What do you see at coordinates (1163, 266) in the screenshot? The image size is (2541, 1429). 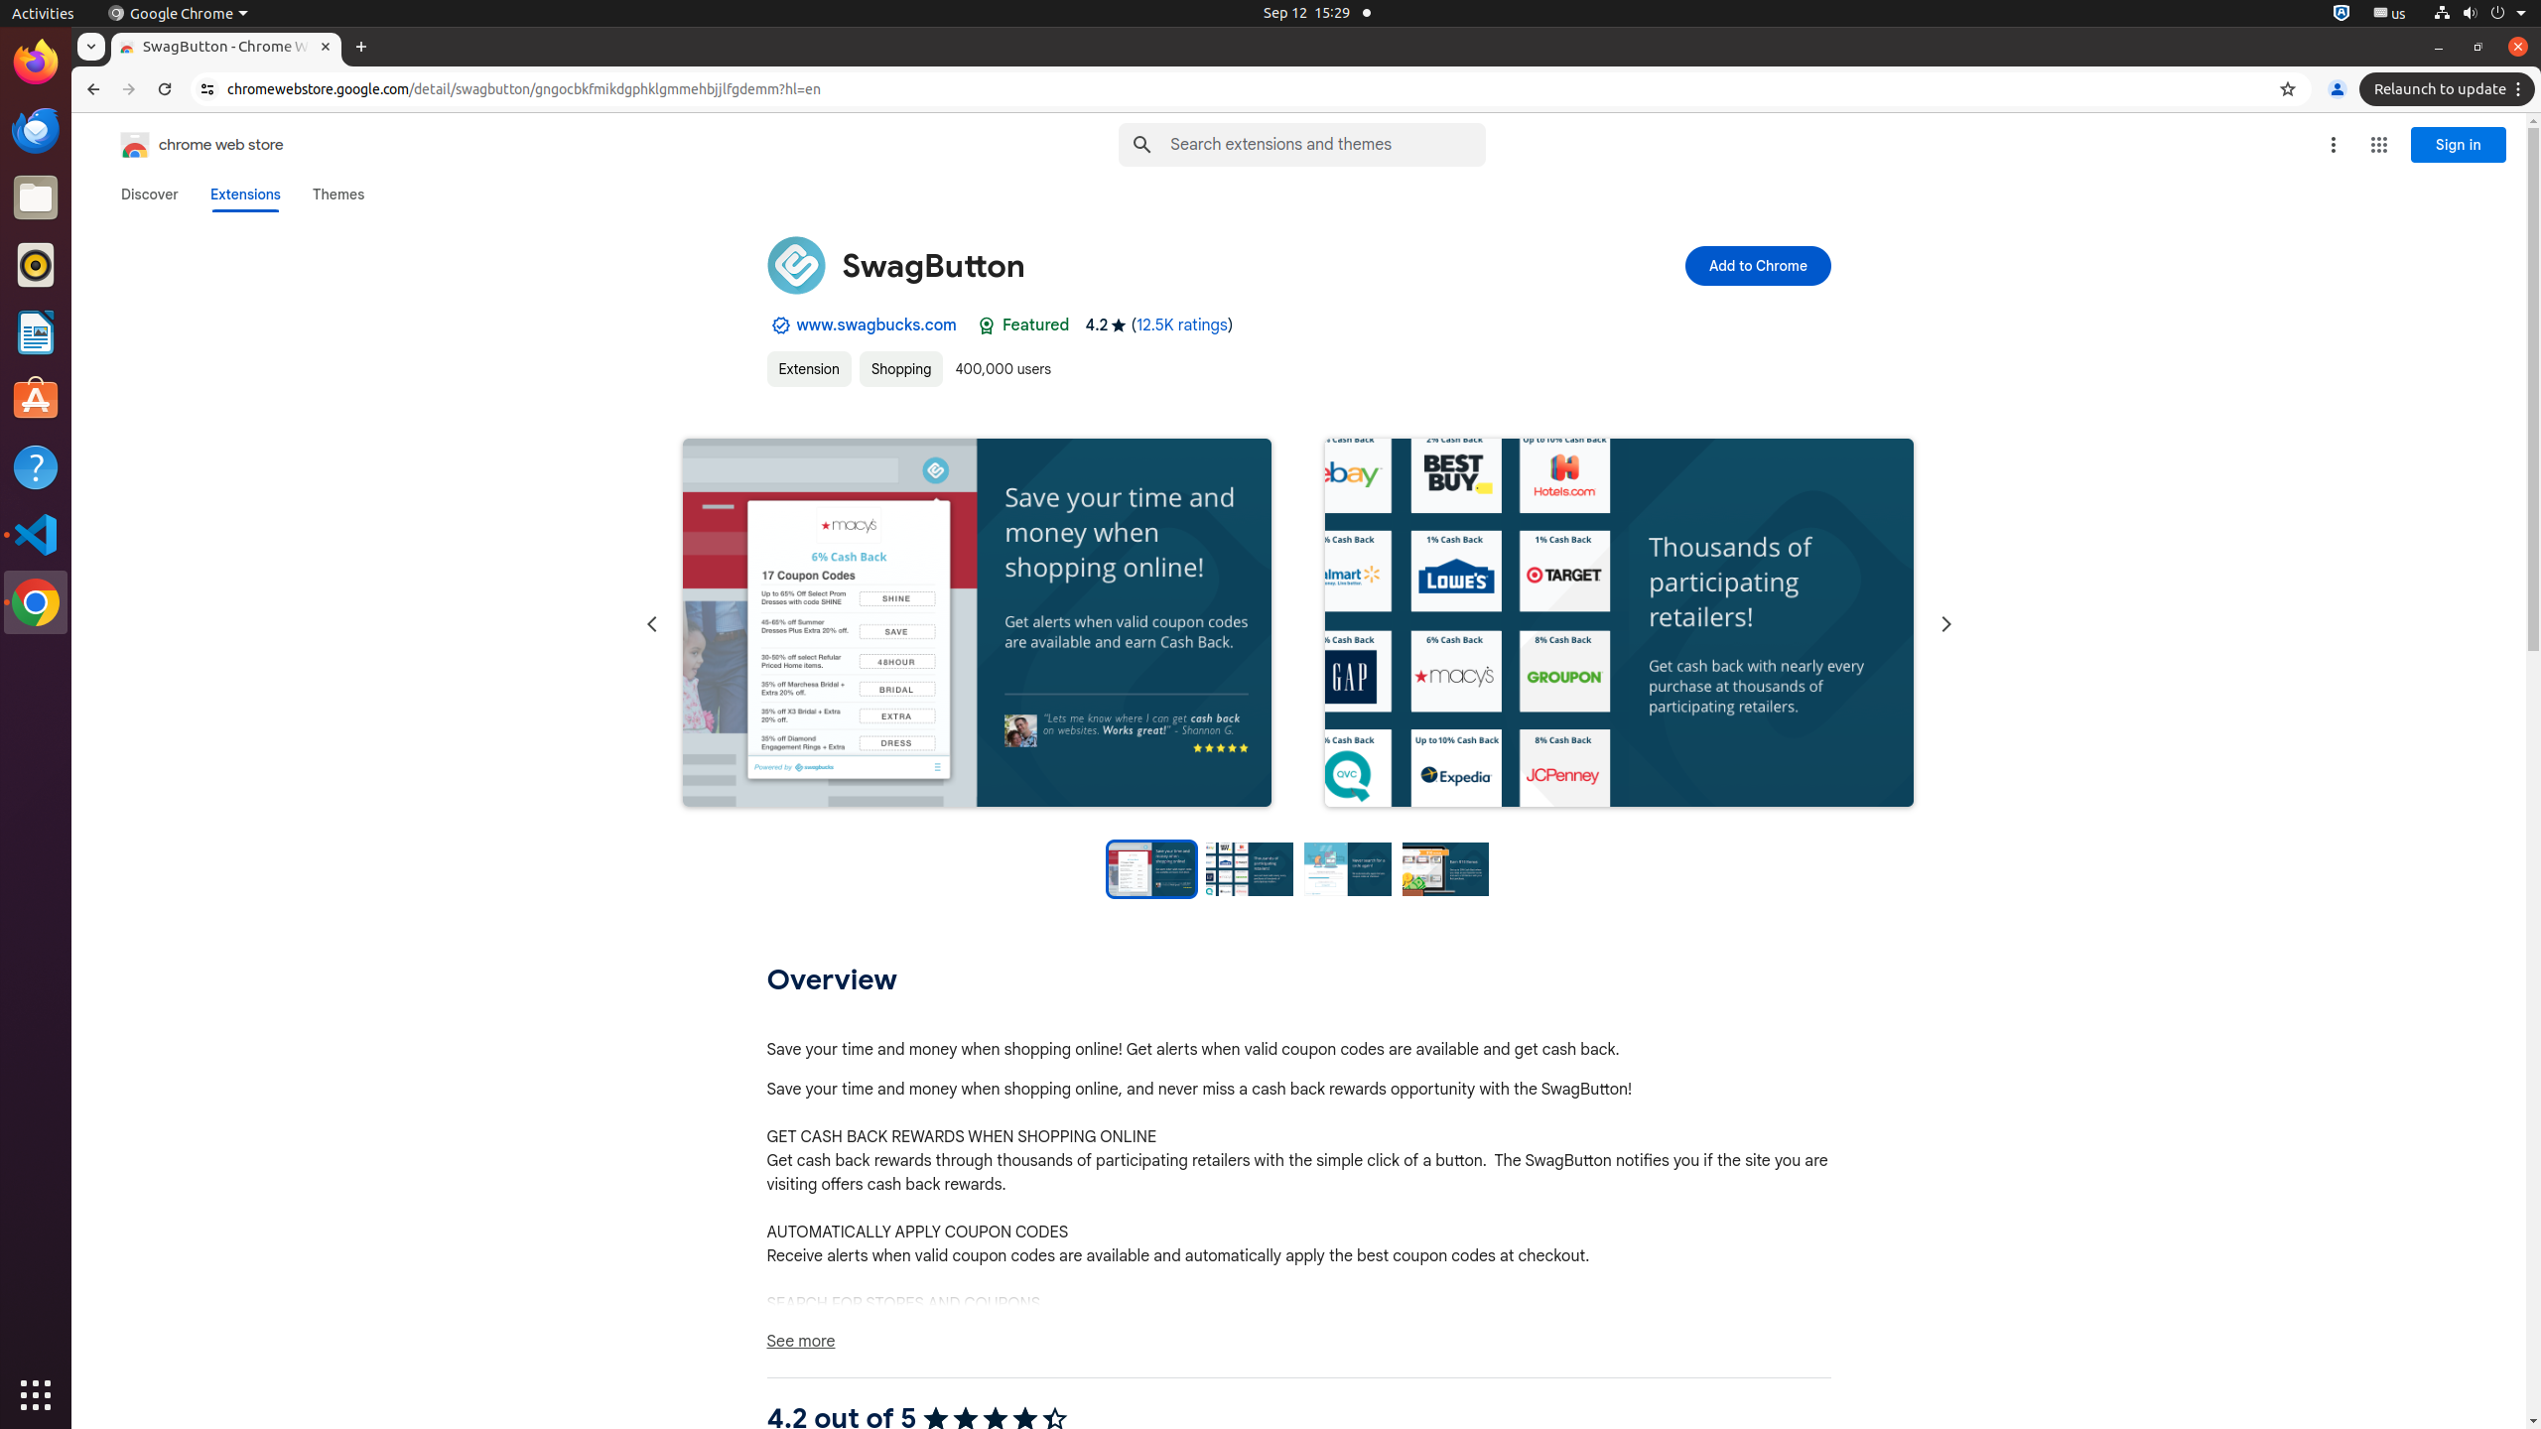 I see `Item logo image for SwagButton SwagButton` at bounding box center [1163, 266].